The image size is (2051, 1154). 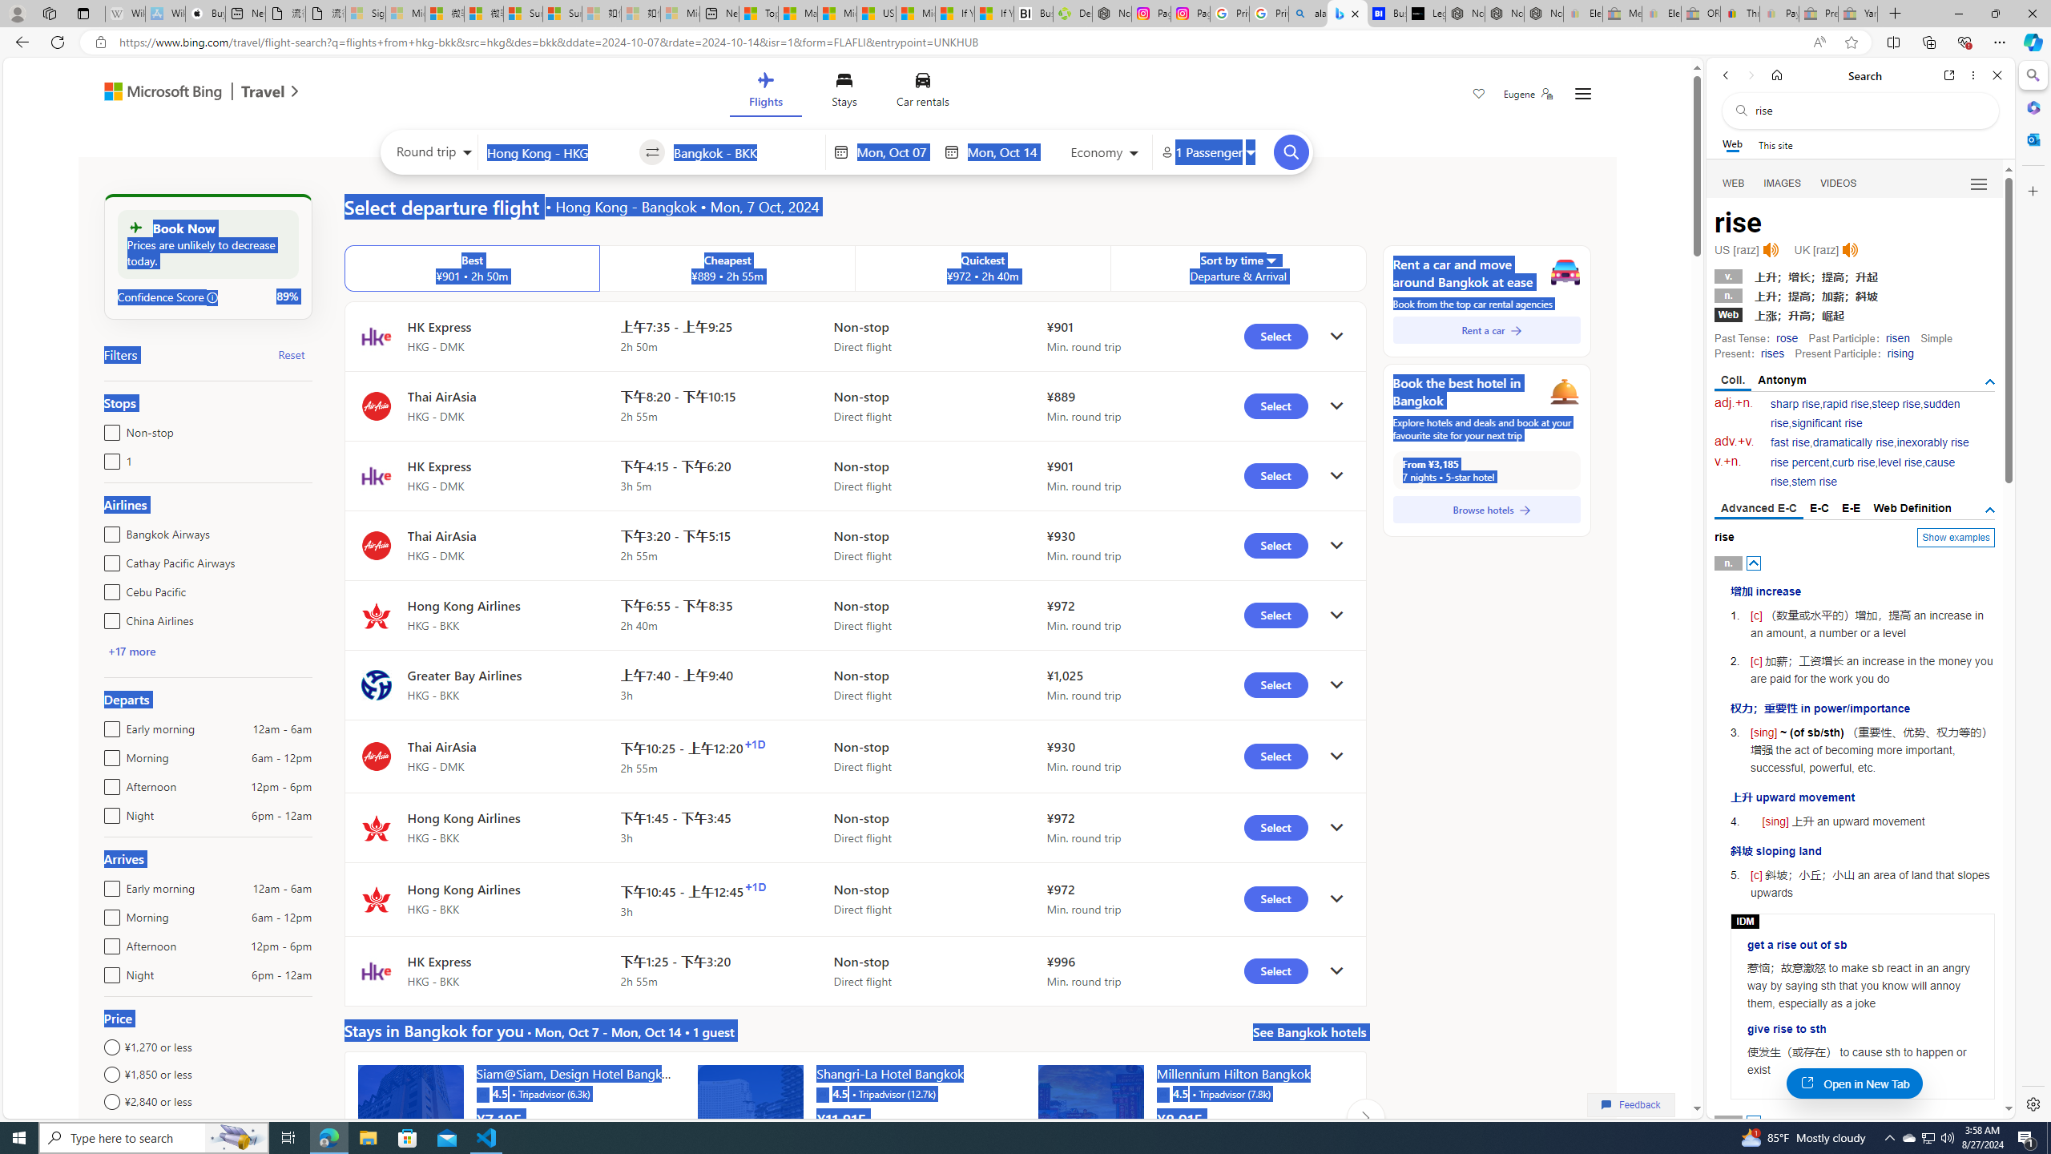 What do you see at coordinates (263, 93) in the screenshot?
I see `Travel` at bounding box center [263, 93].